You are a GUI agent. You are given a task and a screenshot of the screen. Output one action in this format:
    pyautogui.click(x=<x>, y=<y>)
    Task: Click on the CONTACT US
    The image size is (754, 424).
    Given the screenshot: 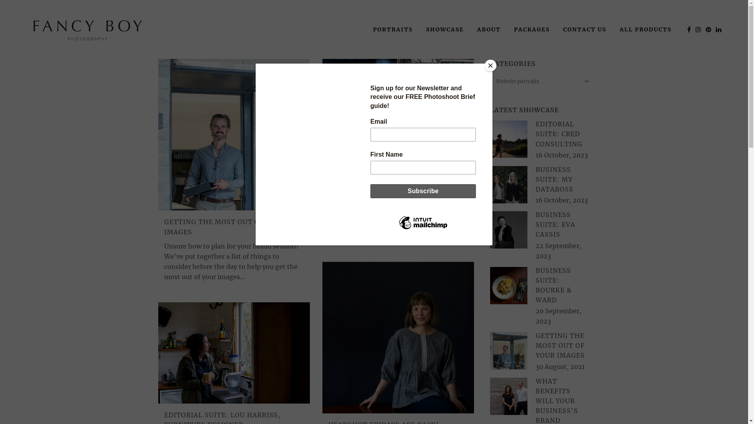 What is the action you would take?
    pyautogui.click(x=585, y=29)
    